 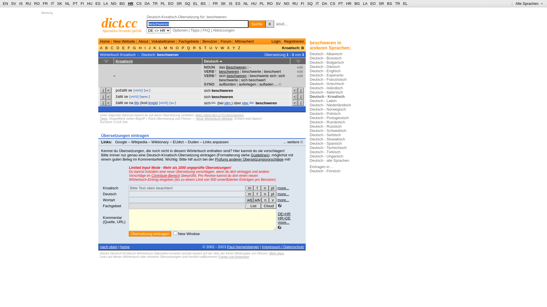 I want to click on SV, so click(x=278, y=3).